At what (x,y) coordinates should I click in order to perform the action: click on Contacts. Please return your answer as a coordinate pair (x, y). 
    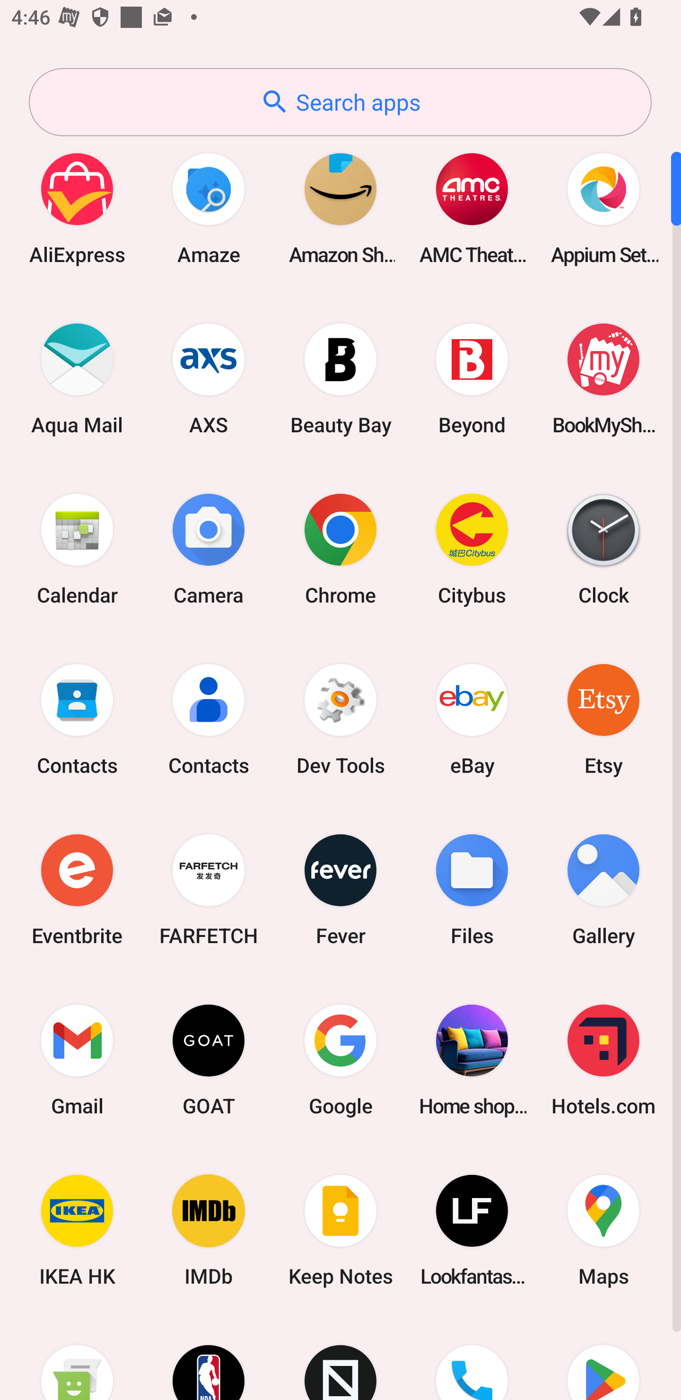
    Looking at the image, I should click on (209, 719).